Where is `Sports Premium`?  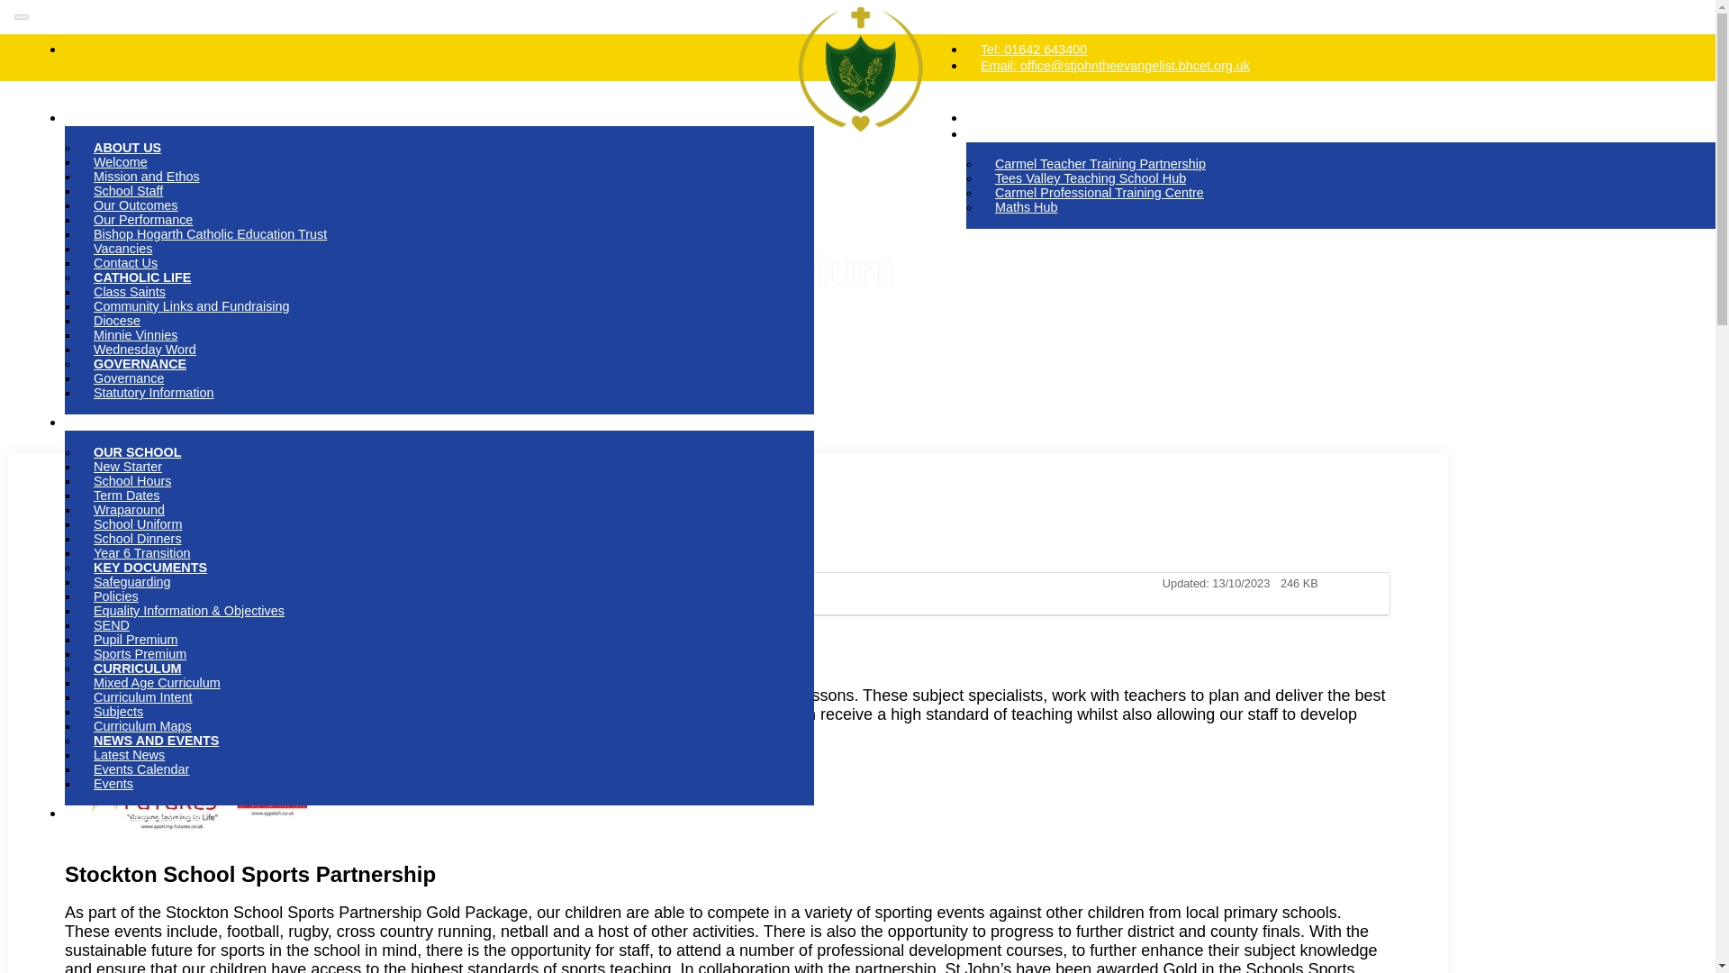 Sports Premium is located at coordinates (140, 653).